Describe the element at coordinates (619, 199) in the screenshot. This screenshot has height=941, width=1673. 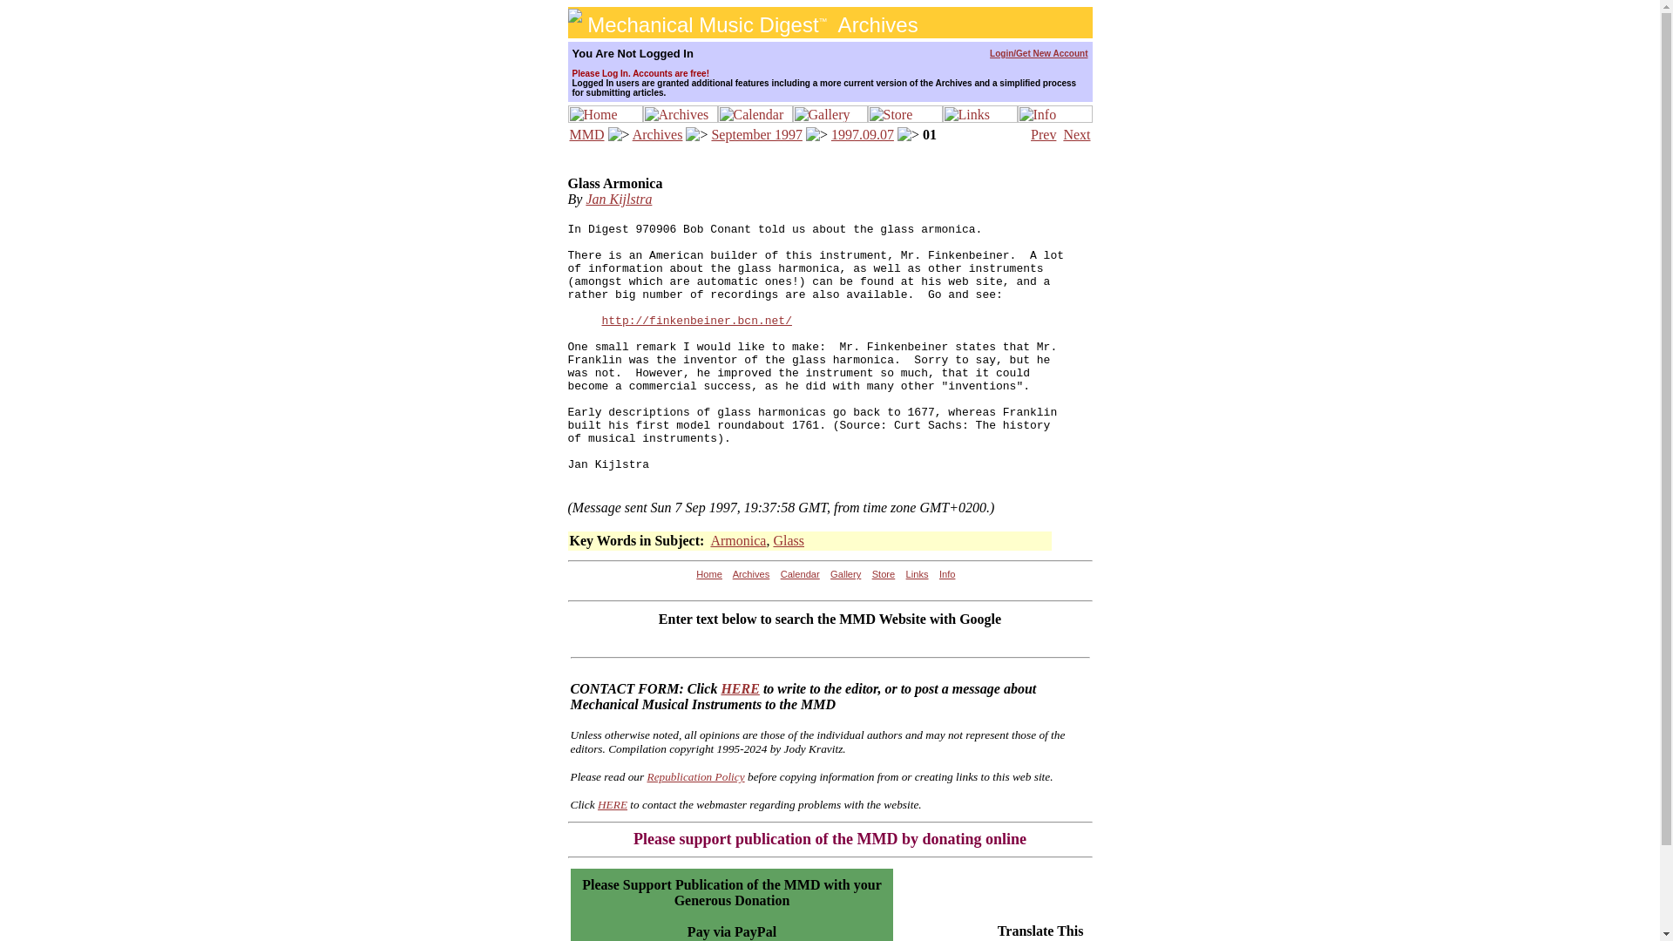
I see `Jan Kijlstra` at that location.